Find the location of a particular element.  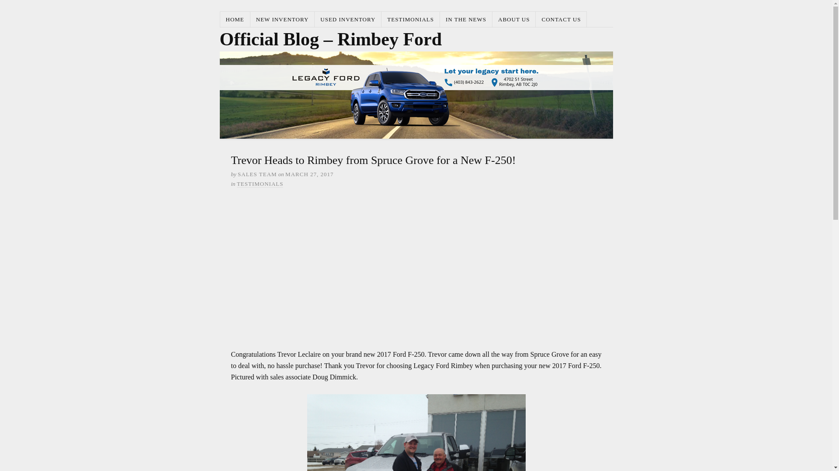

ABOUT US is located at coordinates (514, 19).